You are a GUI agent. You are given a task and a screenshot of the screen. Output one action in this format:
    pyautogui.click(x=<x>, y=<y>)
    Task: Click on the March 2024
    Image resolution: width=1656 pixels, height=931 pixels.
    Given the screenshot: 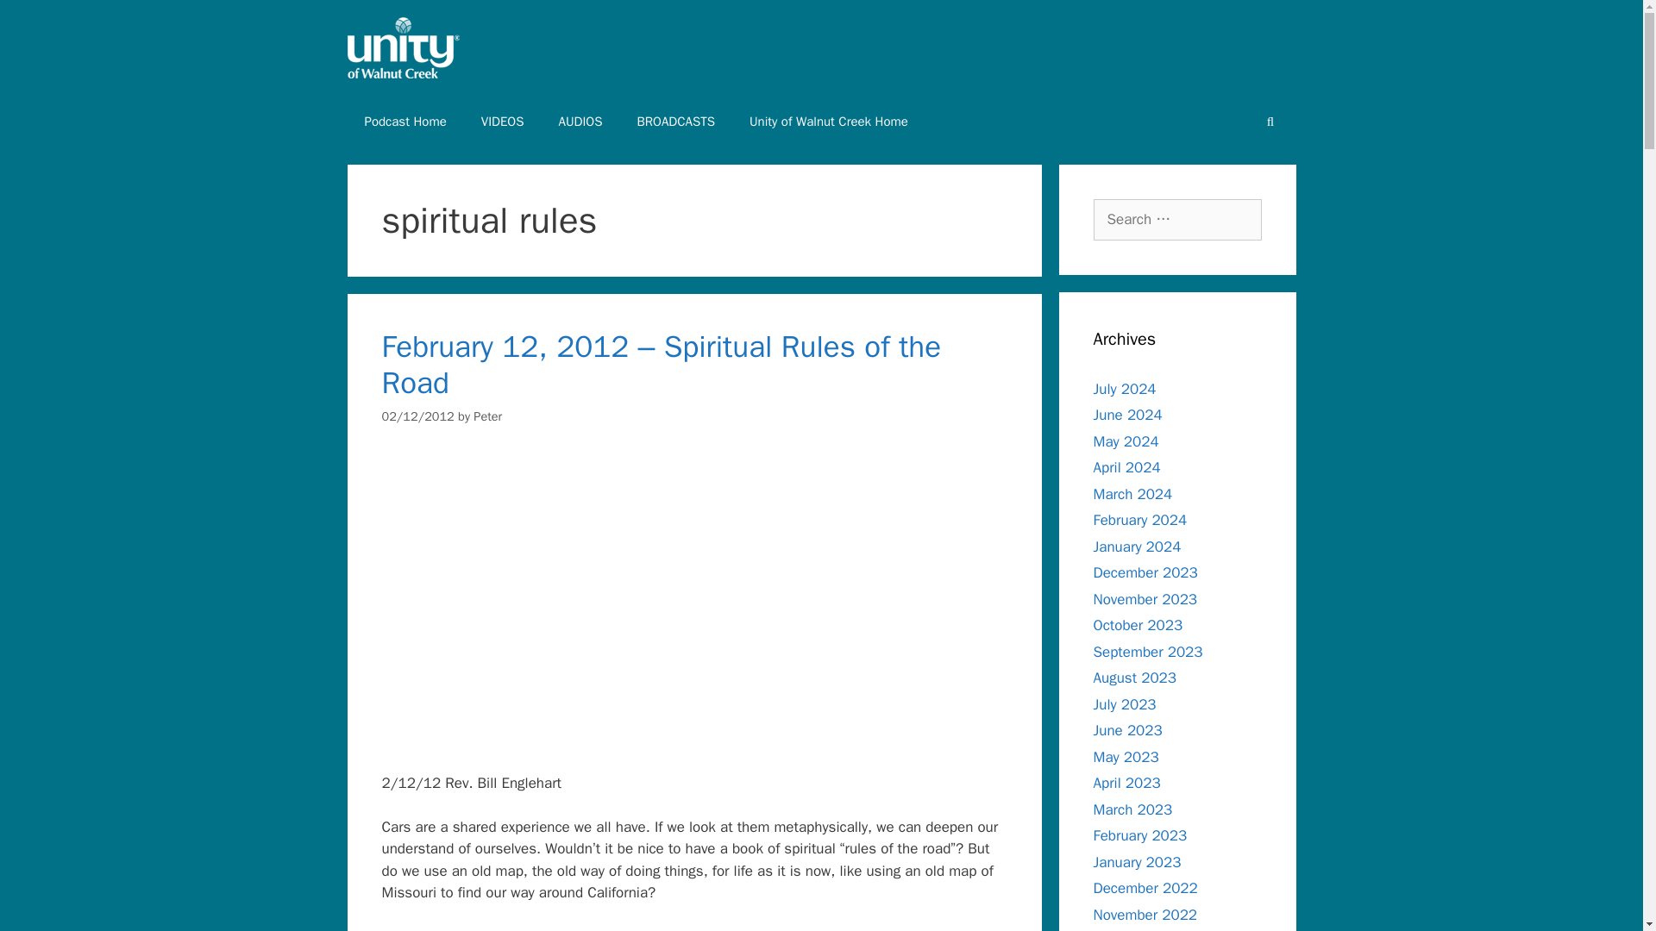 What is the action you would take?
    pyautogui.click(x=1132, y=493)
    